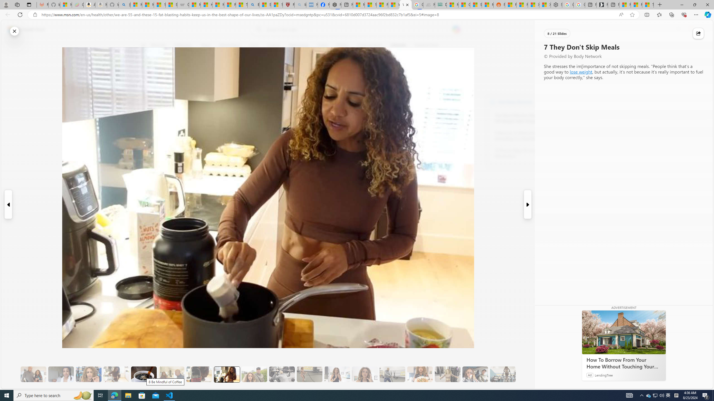  What do you see at coordinates (624, 363) in the screenshot?
I see `How To Borrow From Your Home Without Touching Your Mortgage` at bounding box center [624, 363].